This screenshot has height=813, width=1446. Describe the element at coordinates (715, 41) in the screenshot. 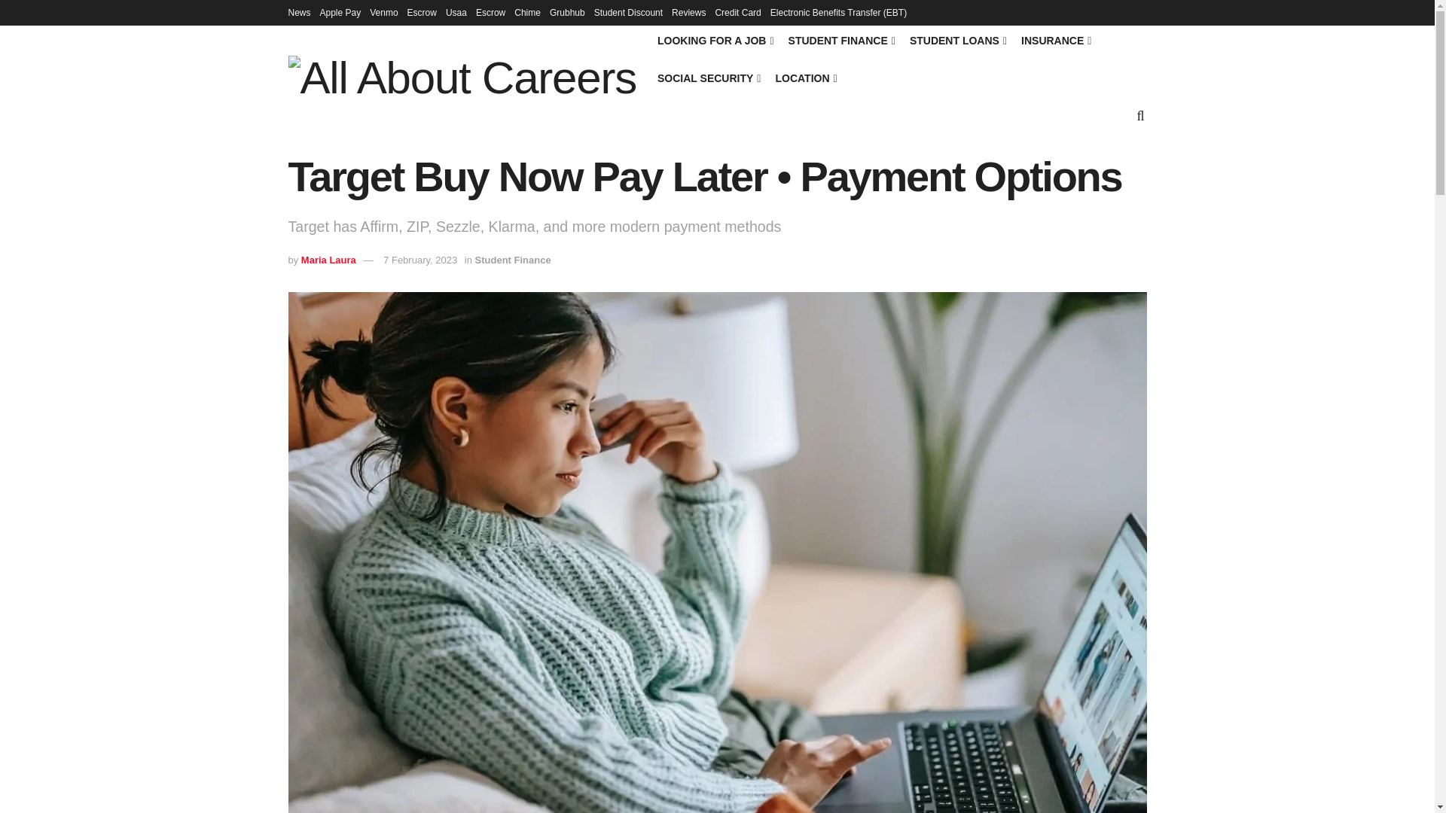

I see `LOOKING FOR A JOB` at that location.